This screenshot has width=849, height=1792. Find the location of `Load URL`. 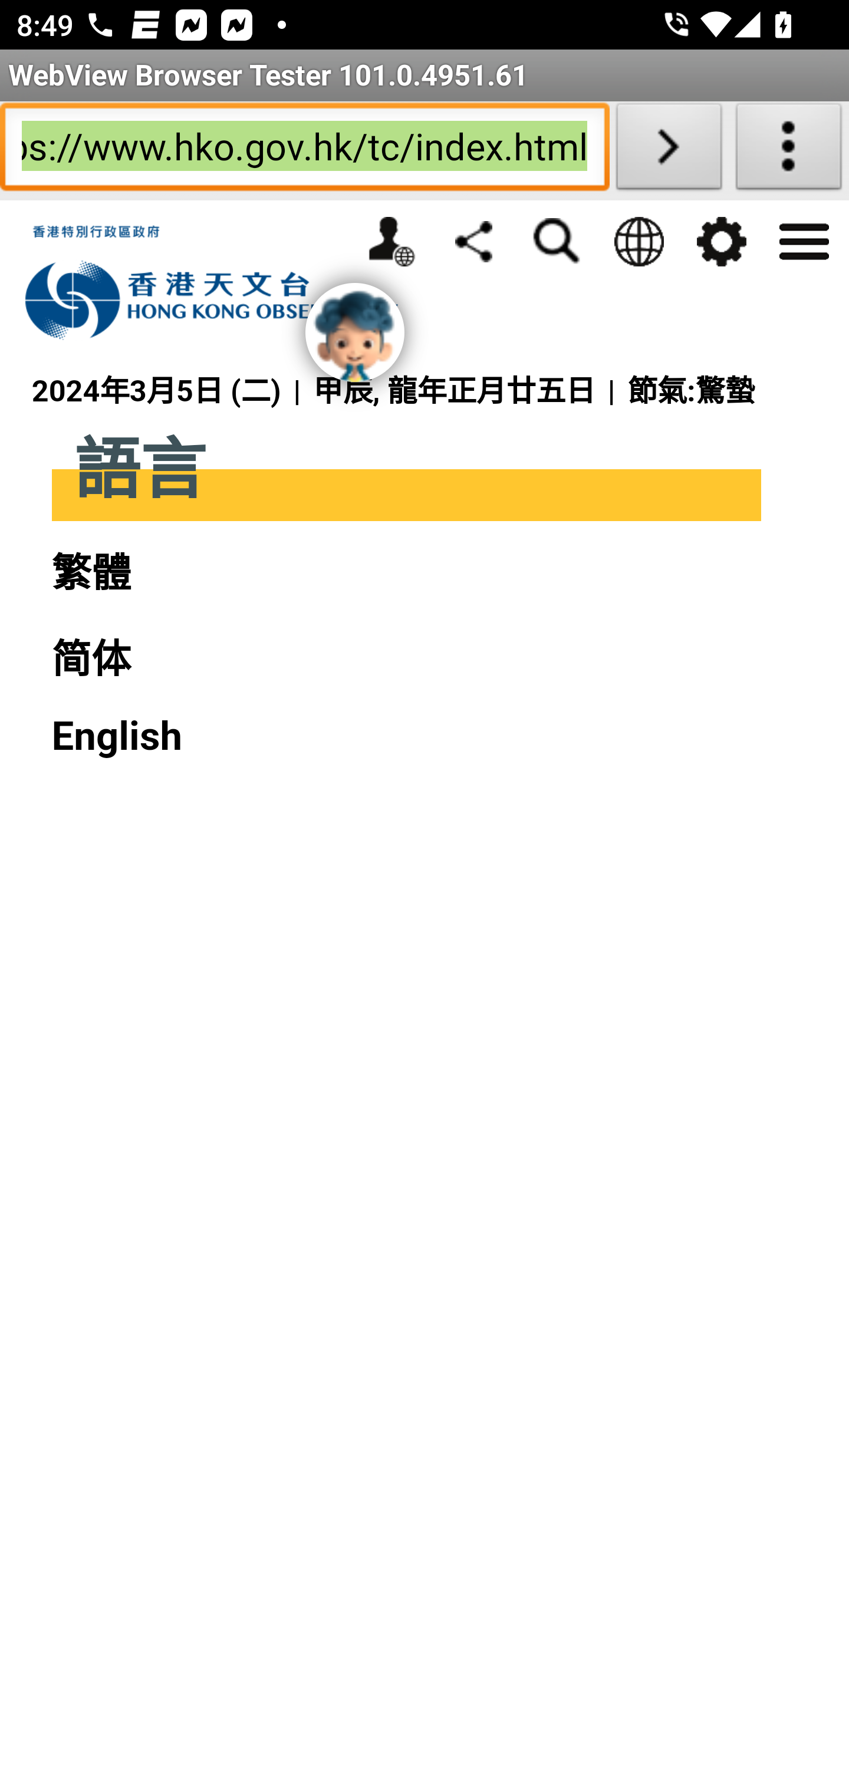

Load URL is located at coordinates (669, 151).